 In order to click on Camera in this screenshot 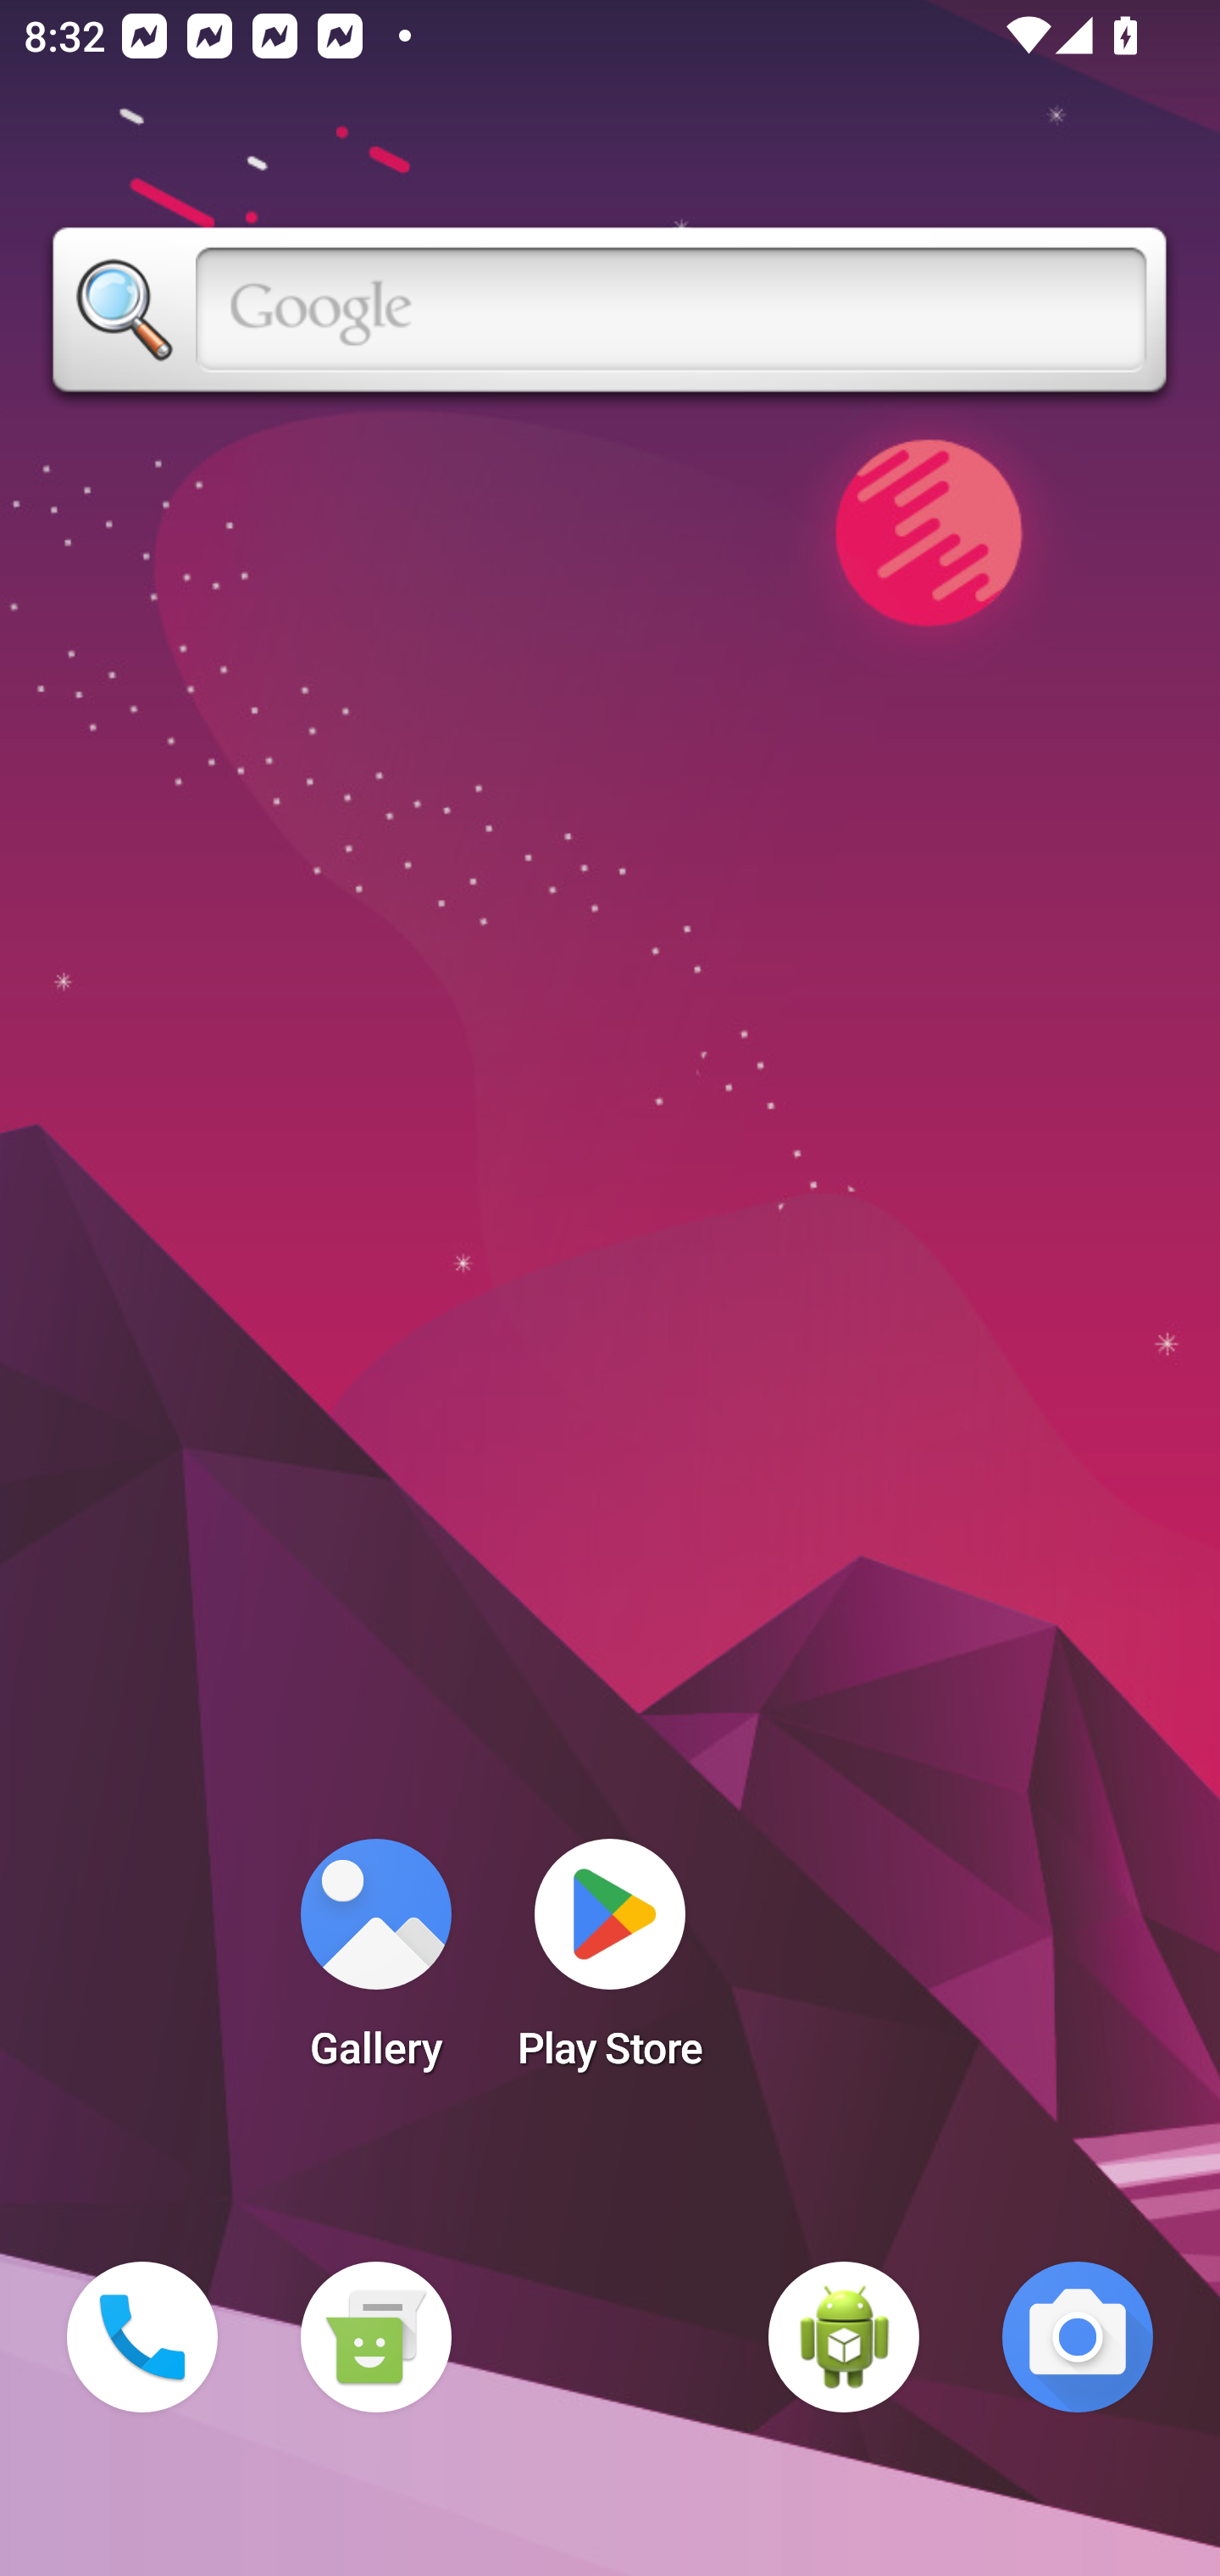, I will do `click(1078, 2337)`.